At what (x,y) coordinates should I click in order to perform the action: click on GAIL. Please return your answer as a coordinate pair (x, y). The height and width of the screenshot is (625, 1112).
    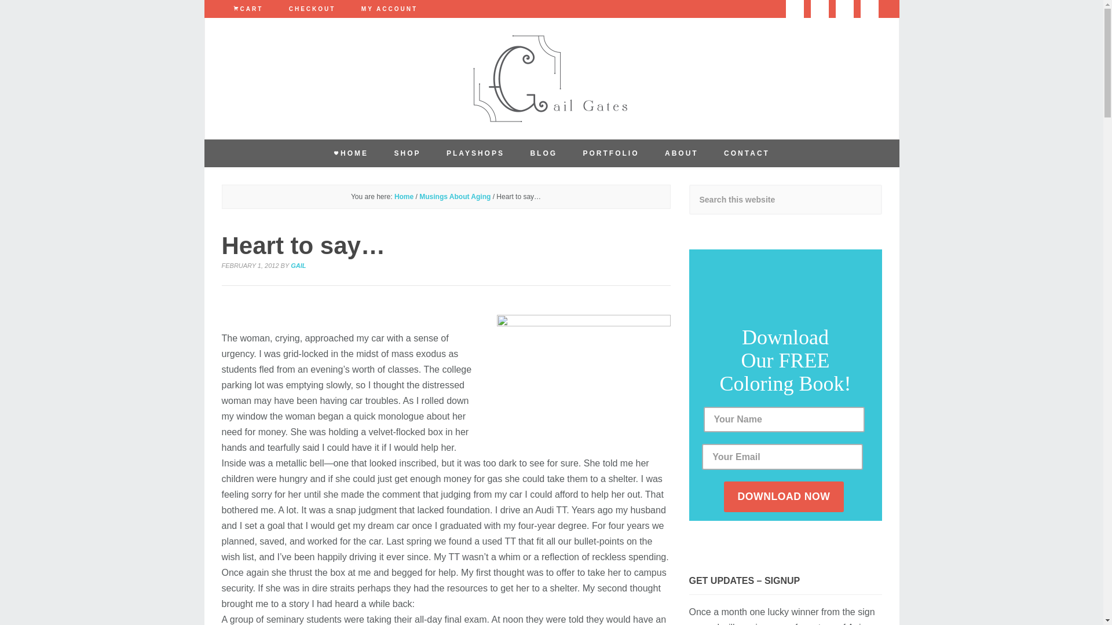
    Looking at the image, I should click on (298, 265).